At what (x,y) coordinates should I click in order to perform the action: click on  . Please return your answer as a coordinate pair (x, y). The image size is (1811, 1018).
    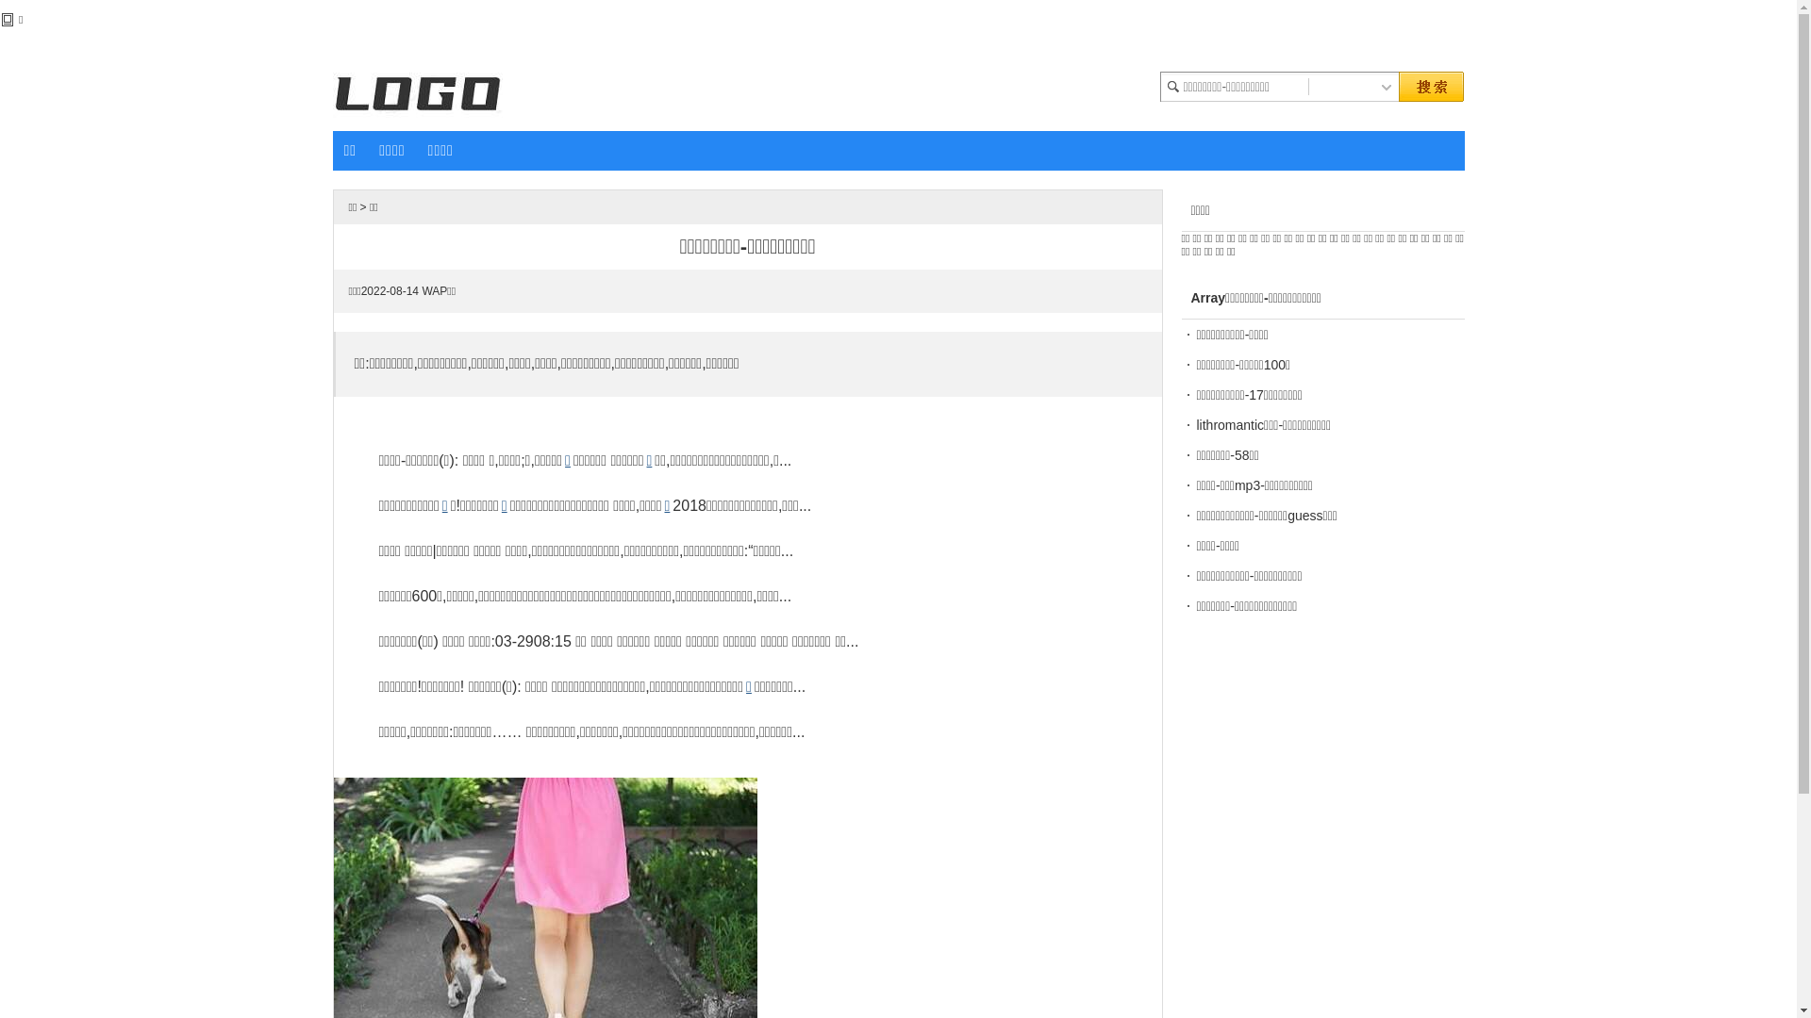
    Looking at the image, I should click on (1386, 87).